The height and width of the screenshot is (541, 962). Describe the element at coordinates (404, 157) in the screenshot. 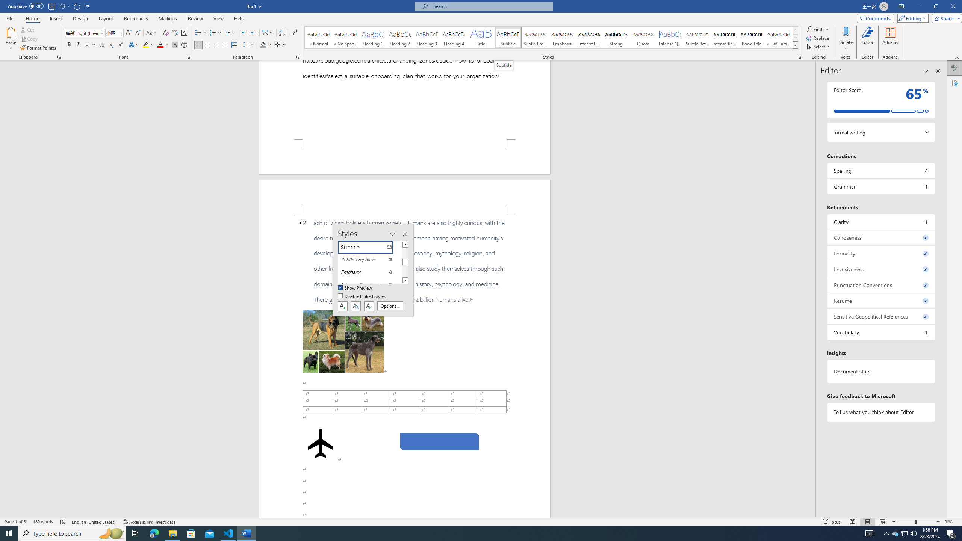

I see `Footer -Section 1-` at that location.